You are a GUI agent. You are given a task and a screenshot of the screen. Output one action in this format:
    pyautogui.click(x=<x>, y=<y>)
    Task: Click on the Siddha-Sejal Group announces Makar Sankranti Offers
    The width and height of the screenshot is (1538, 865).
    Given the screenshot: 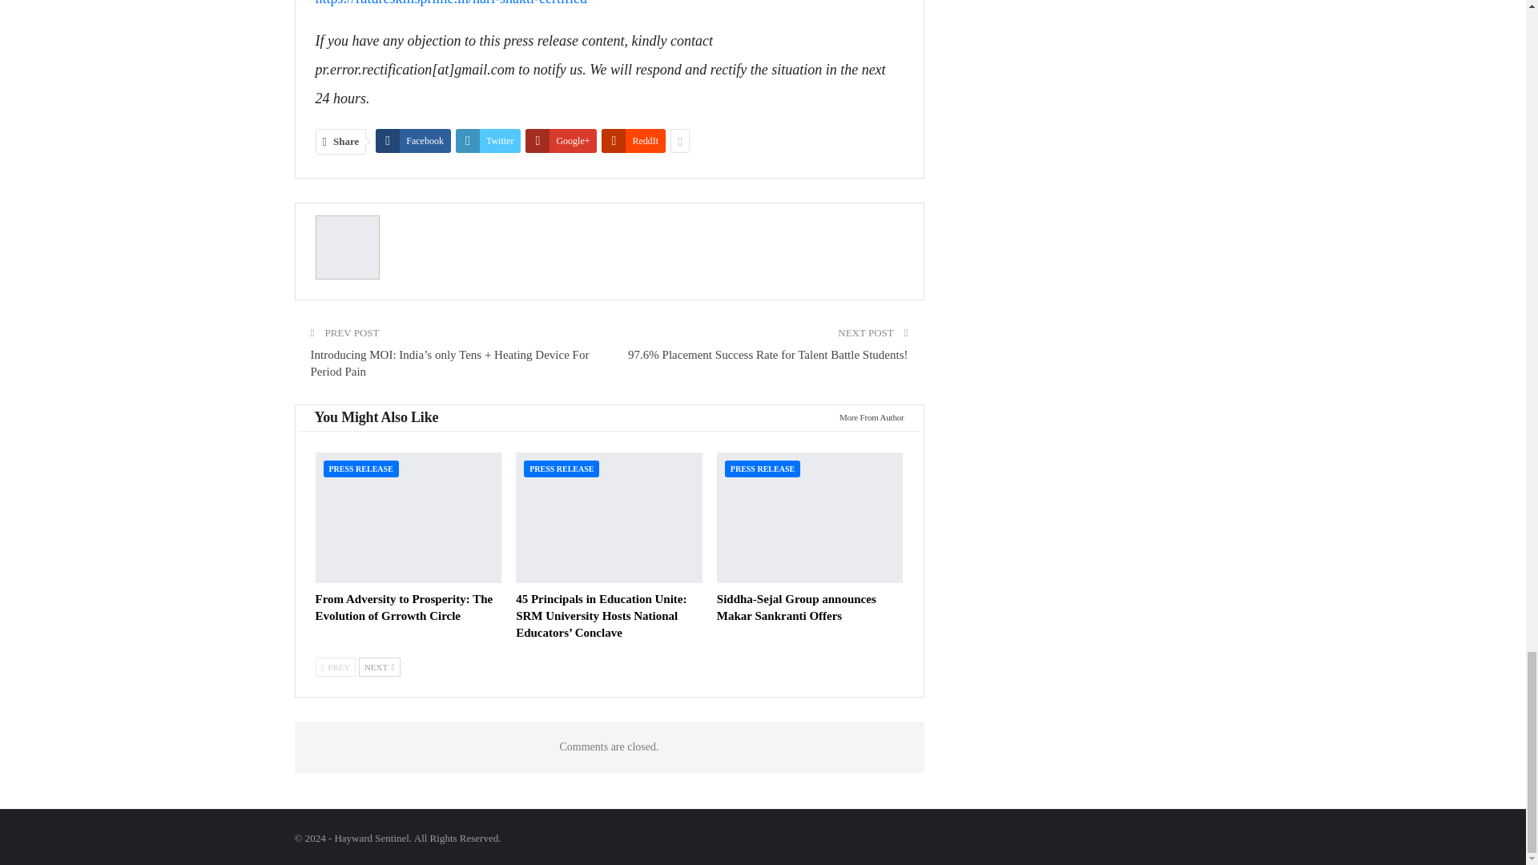 What is the action you would take?
    pyautogui.click(x=810, y=517)
    